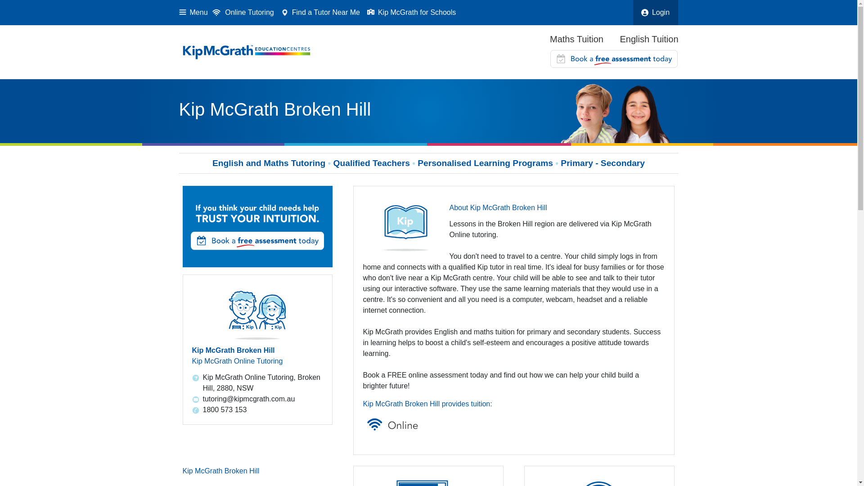  Describe the element at coordinates (243, 13) in the screenshot. I see `Online Tutoring` at that location.